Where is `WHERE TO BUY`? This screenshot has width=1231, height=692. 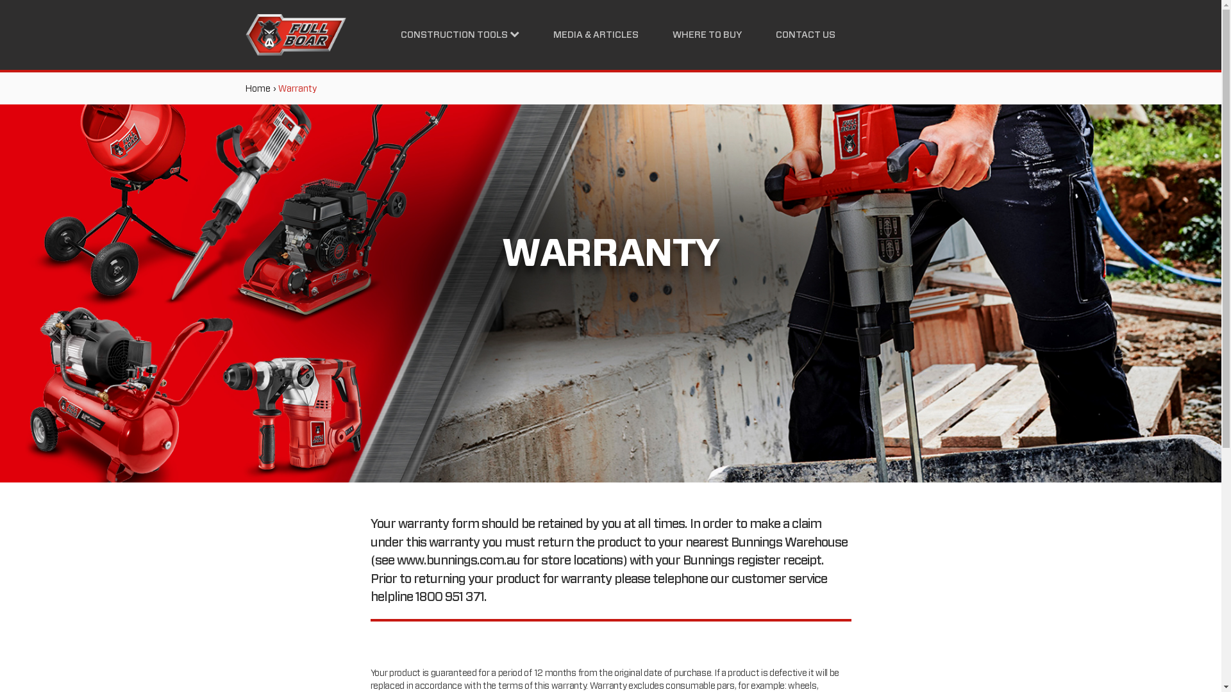
WHERE TO BUY is located at coordinates (707, 35).